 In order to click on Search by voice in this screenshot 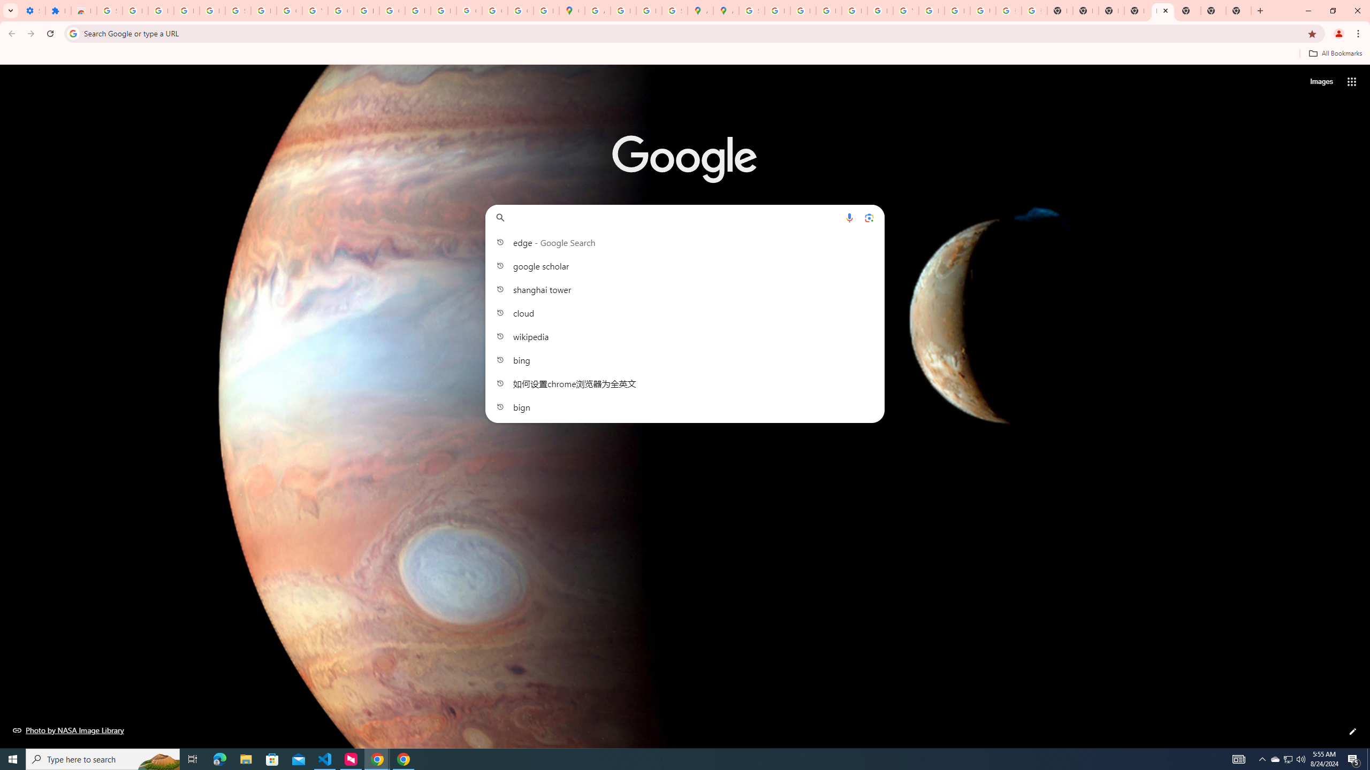, I will do `click(849, 217)`.